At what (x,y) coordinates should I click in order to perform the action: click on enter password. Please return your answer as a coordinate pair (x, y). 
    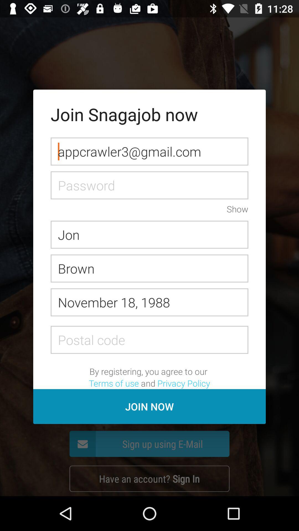
    Looking at the image, I should click on (149, 185).